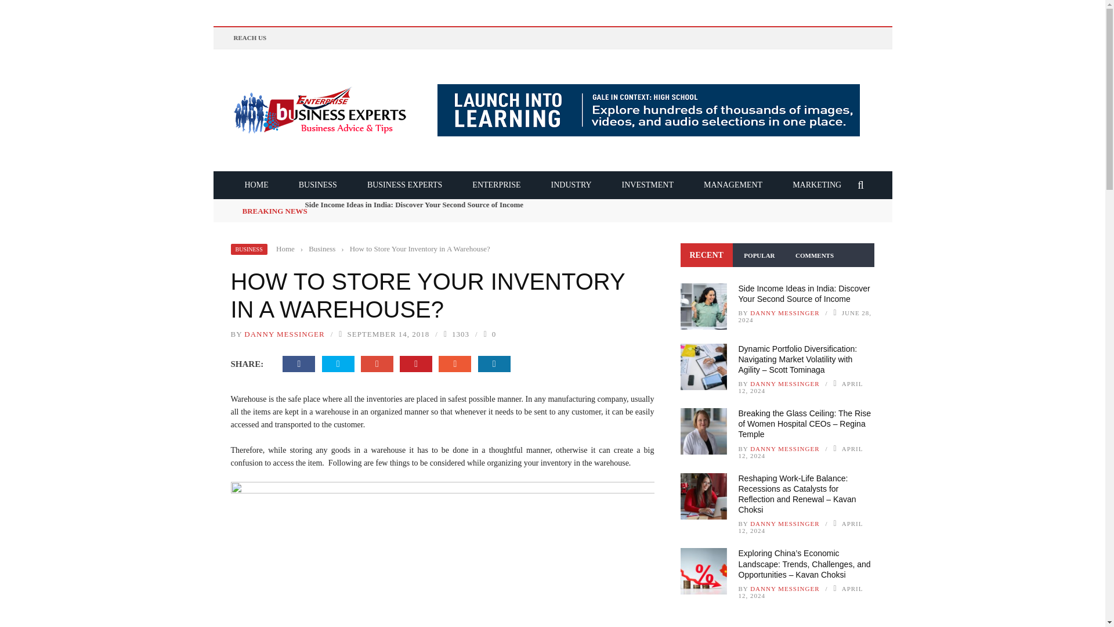  I want to click on REACH US, so click(249, 38).